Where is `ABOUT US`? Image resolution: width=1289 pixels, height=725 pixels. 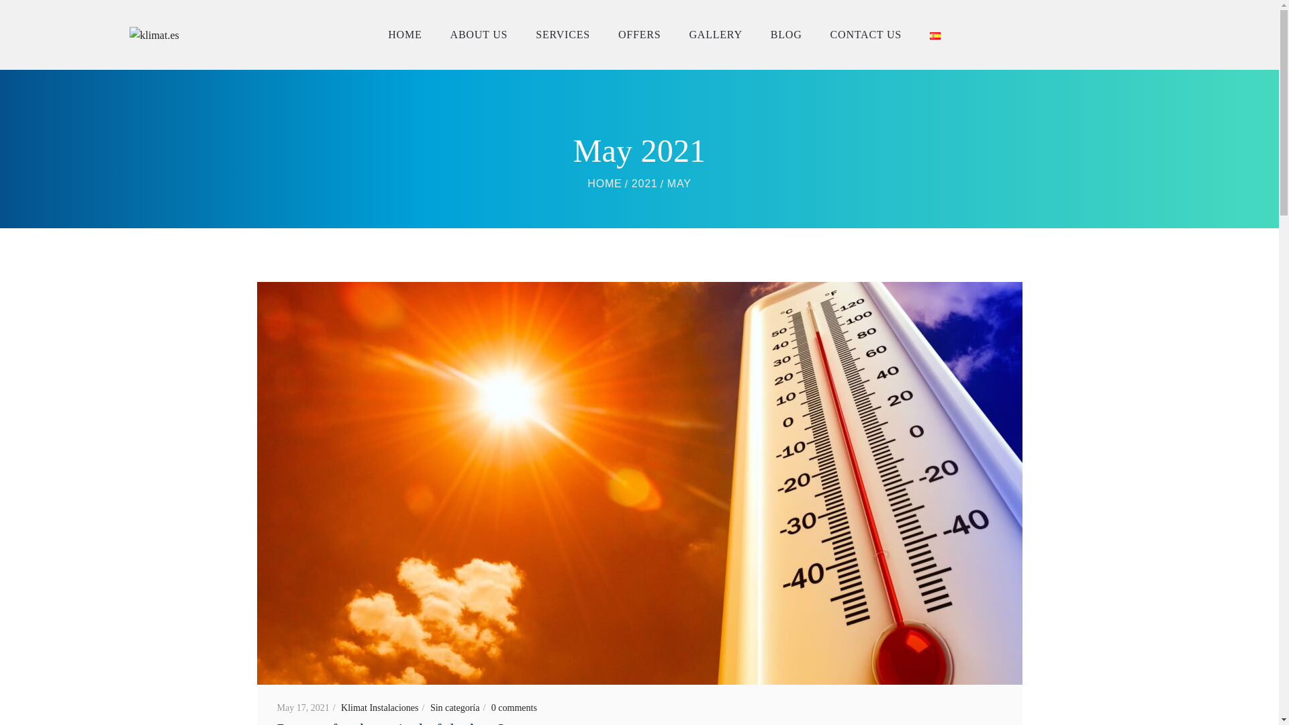 ABOUT US is located at coordinates (479, 35).